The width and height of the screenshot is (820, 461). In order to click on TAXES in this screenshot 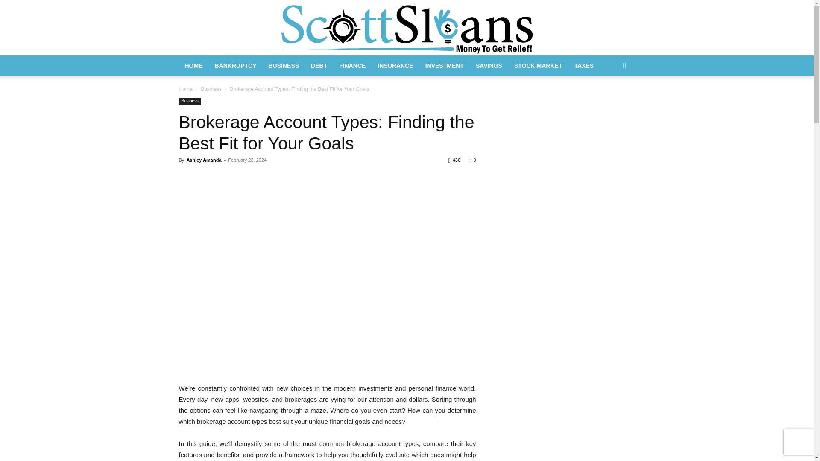, I will do `click(583, 66)`.